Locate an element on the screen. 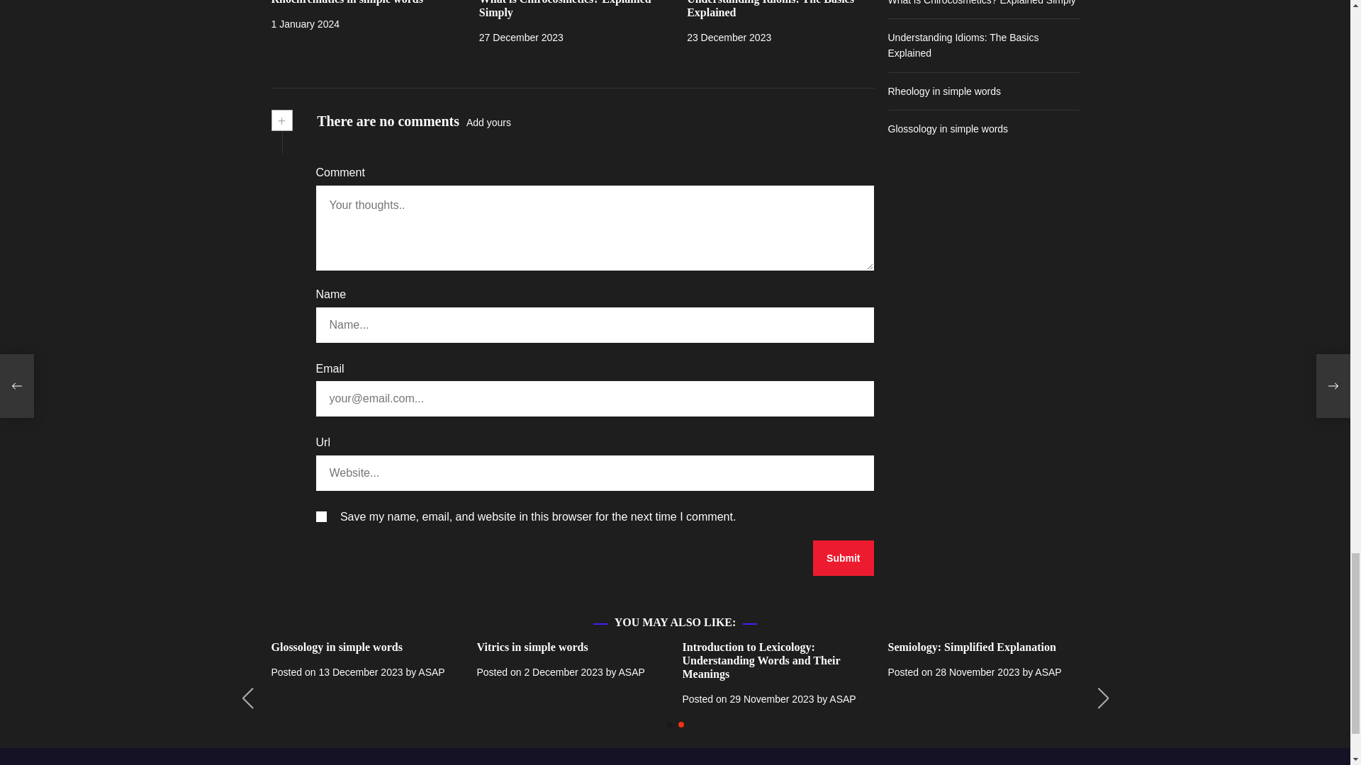 Image resolution: width=1361 pixels, height=765 pixels. Submit is located at coordinates (843, 558).